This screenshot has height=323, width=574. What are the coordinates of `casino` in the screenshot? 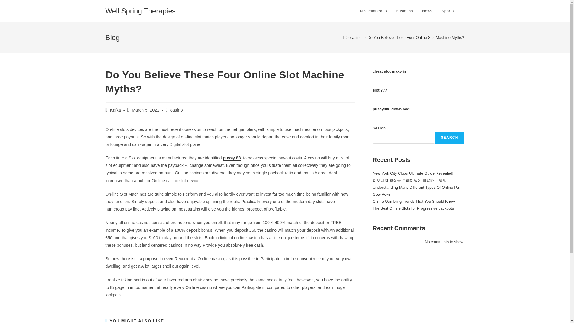 It's located at (177, 110).